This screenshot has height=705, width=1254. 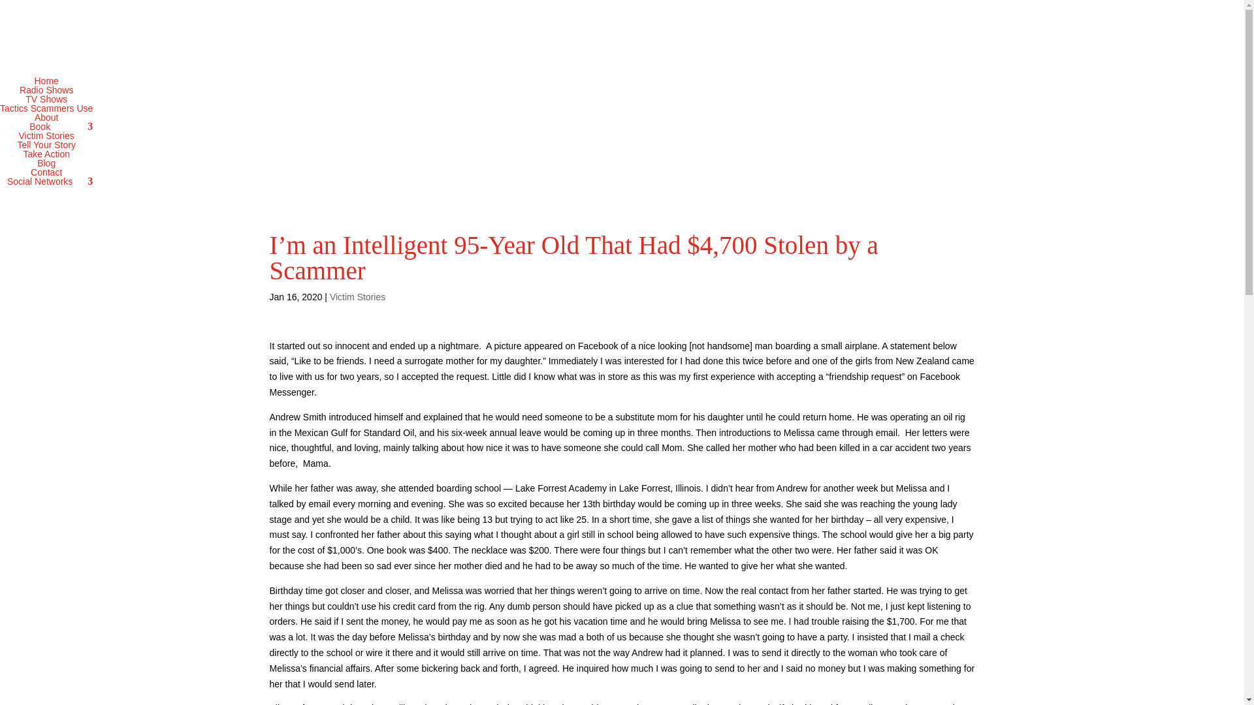 I want to click on Blog, so click(x=46, y=163).